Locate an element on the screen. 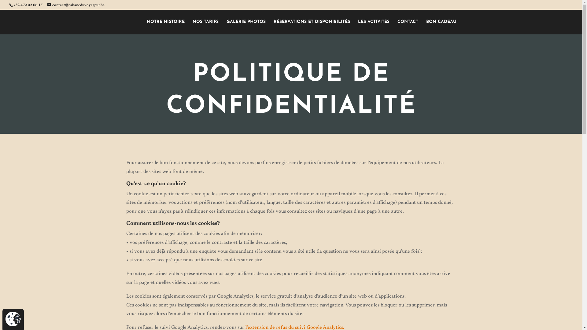 The height and width of the screenshot is (330, 587). contact@cabaneduvoyageur.be is located at coordinates (76, 5).